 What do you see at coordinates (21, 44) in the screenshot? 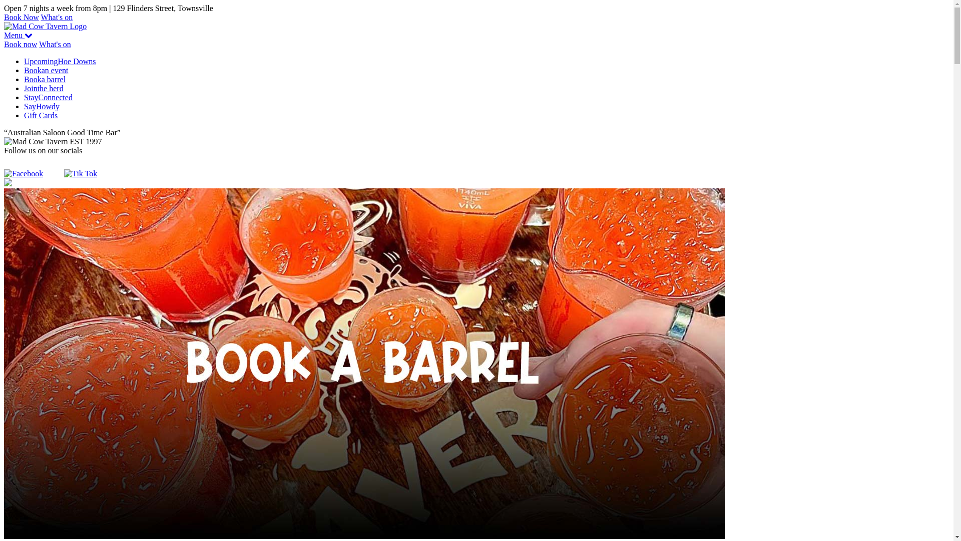
I see `Book now` at bounding box center [21, 44].